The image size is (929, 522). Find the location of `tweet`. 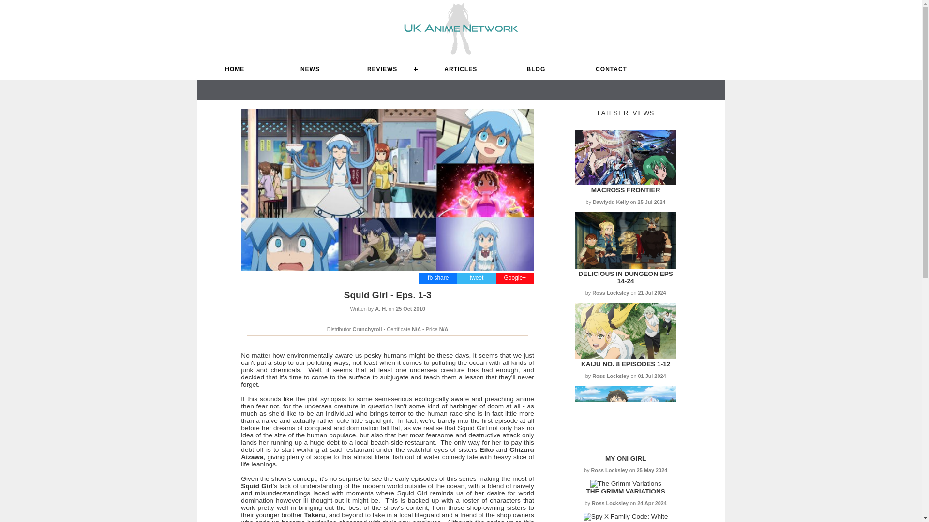

tweet is located at coordinates (477, 278).